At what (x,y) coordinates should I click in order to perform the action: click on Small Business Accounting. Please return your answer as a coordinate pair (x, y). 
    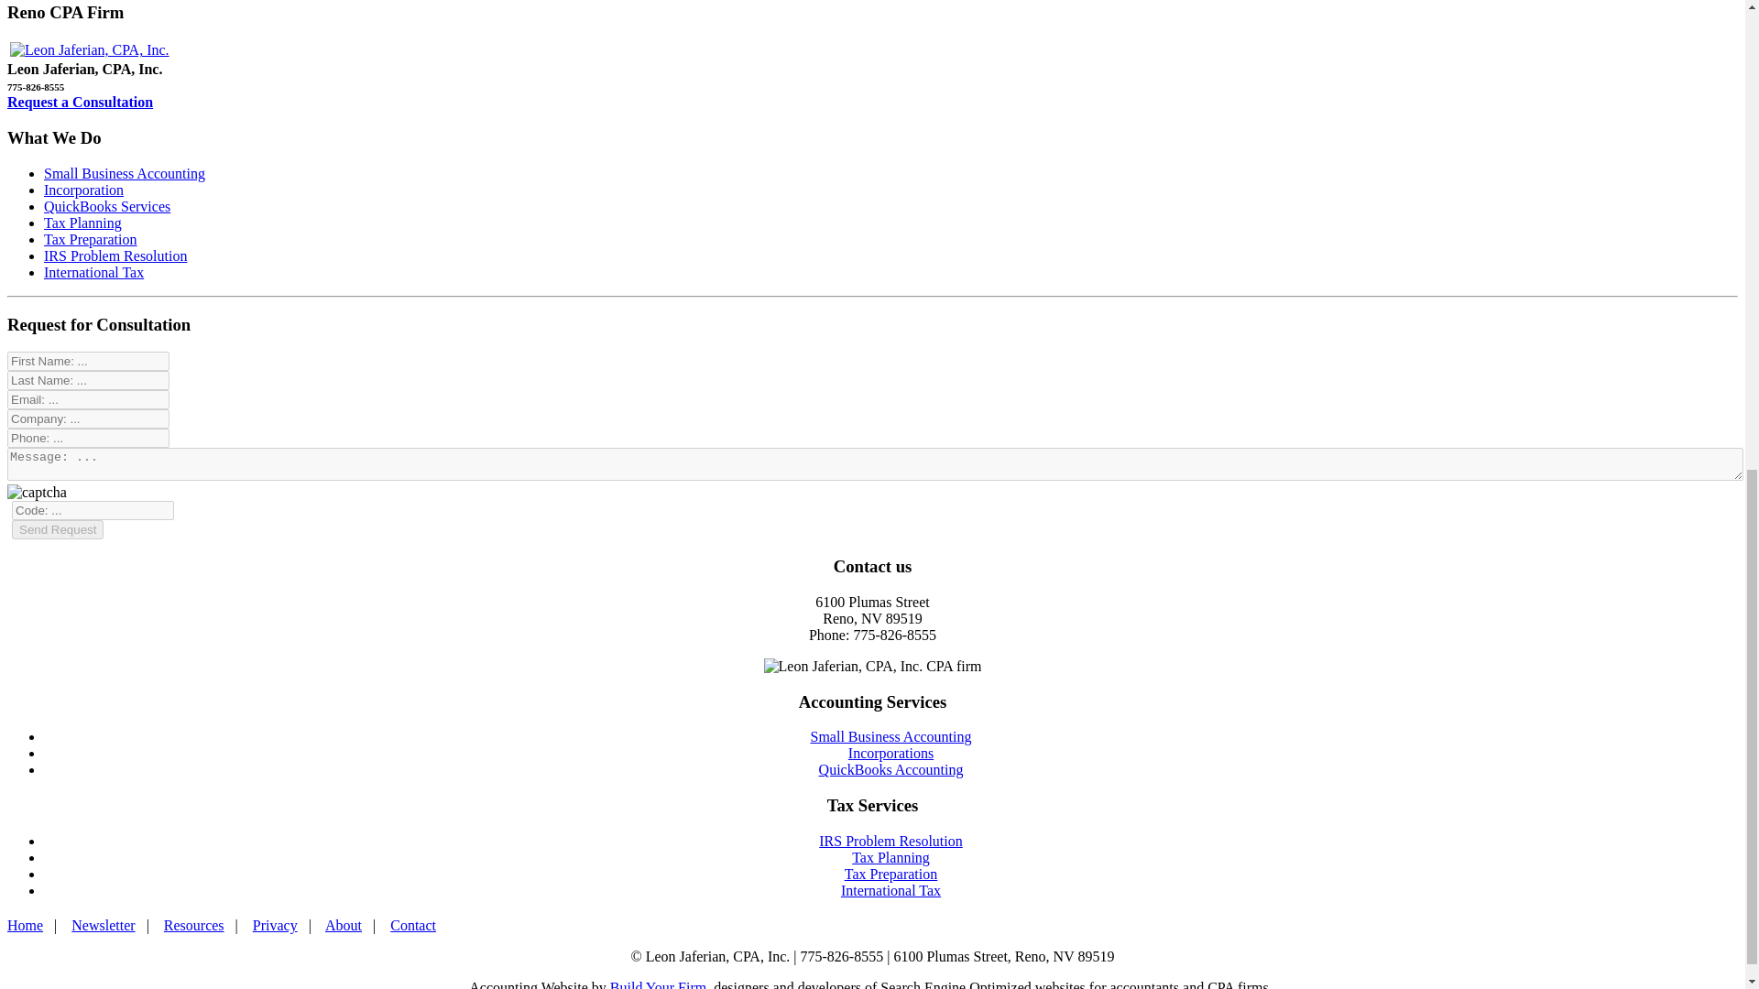
    Looking at the image, I should click on (125, 173).